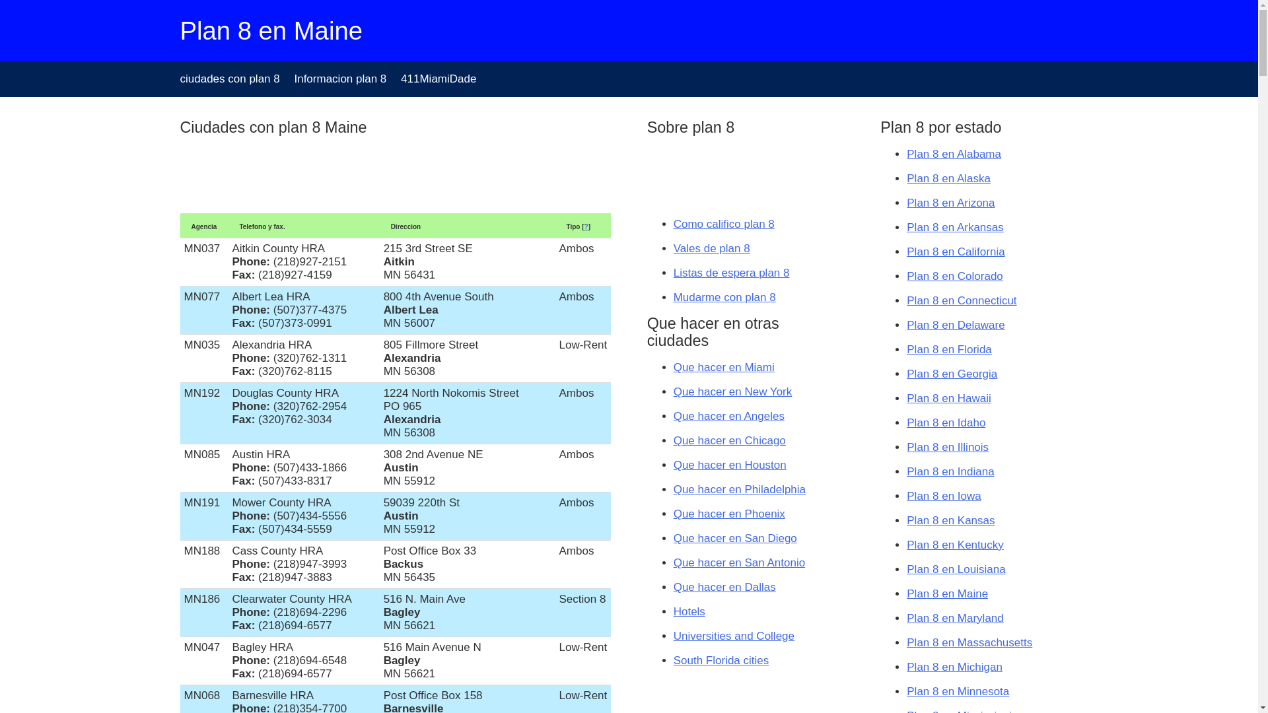 Image resolution: width=1268 pixels, height=713 pixels. What do you see at coordinates (736, 539) in the screenshot?
I see `Que hacer en San Diego` at bounding box center [736, 539].